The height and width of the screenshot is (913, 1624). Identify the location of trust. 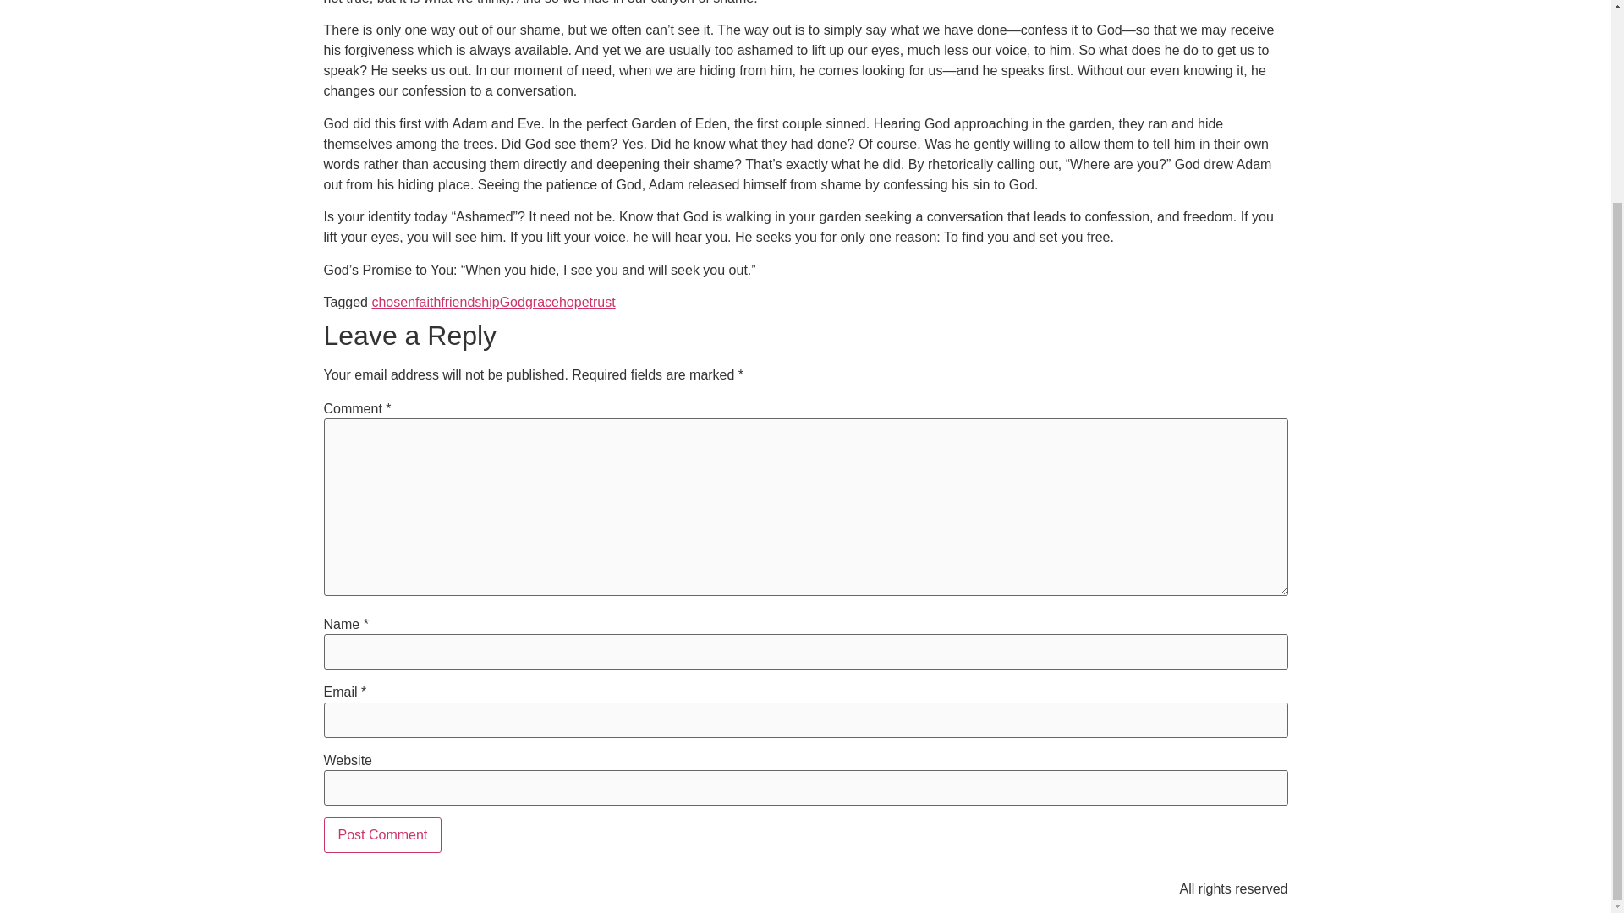
(602, 302).